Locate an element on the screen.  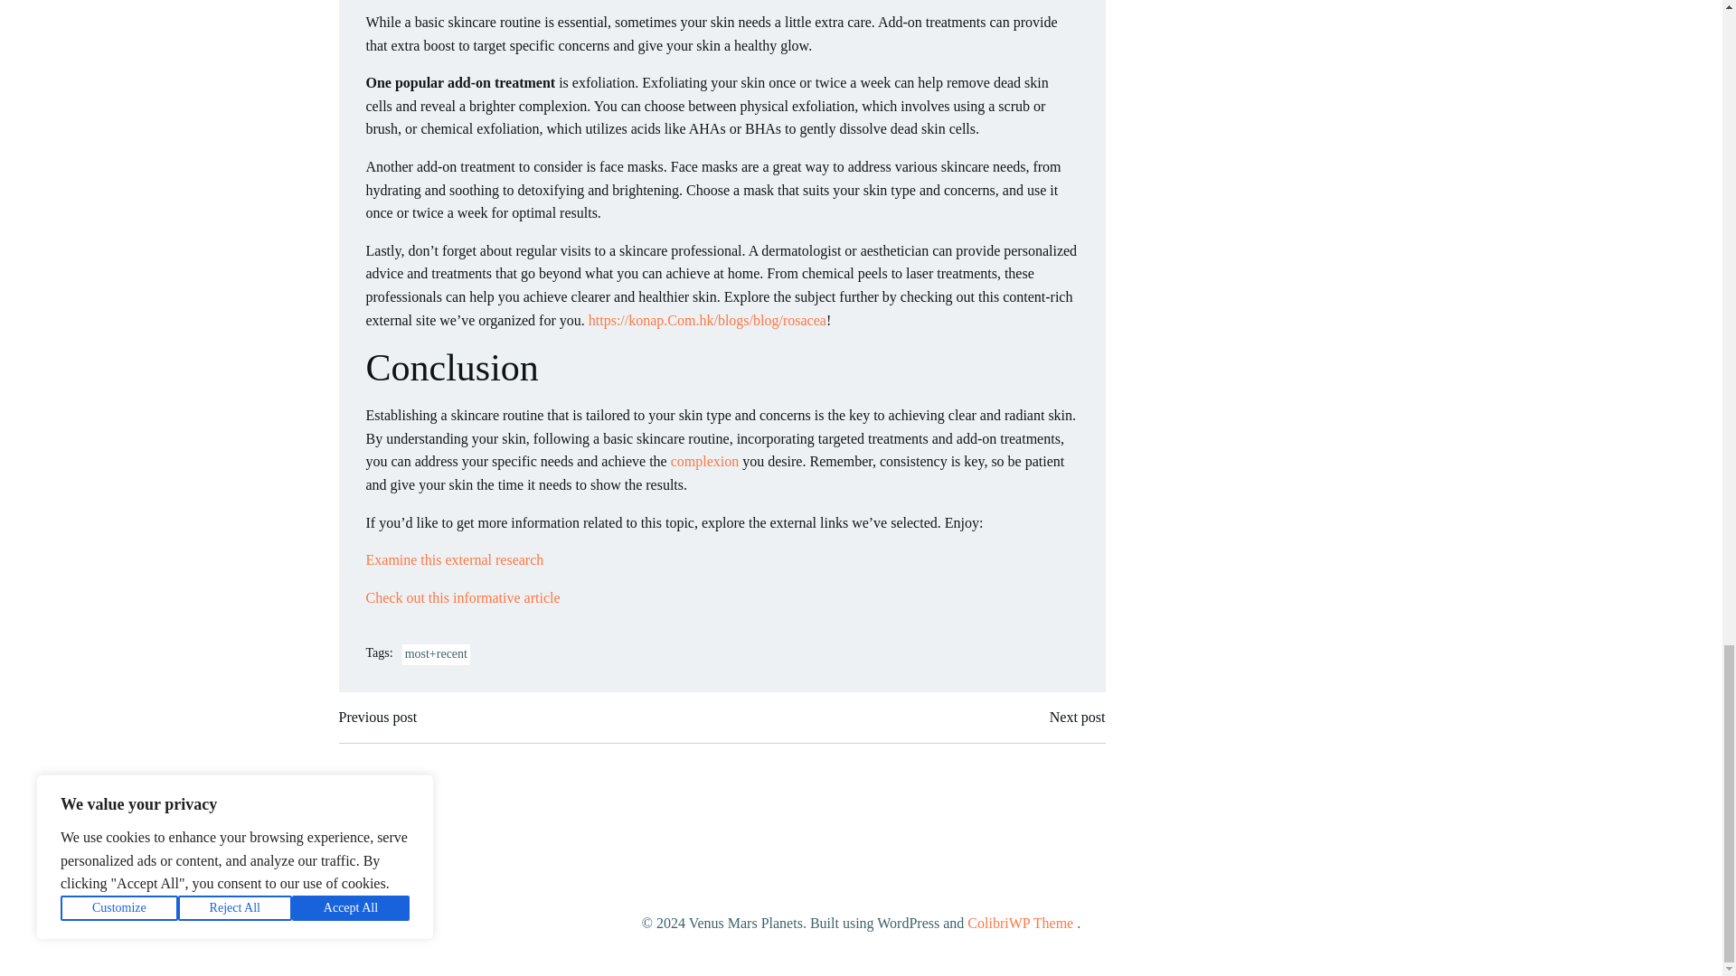
complexion is located at coordinates (704, 461).